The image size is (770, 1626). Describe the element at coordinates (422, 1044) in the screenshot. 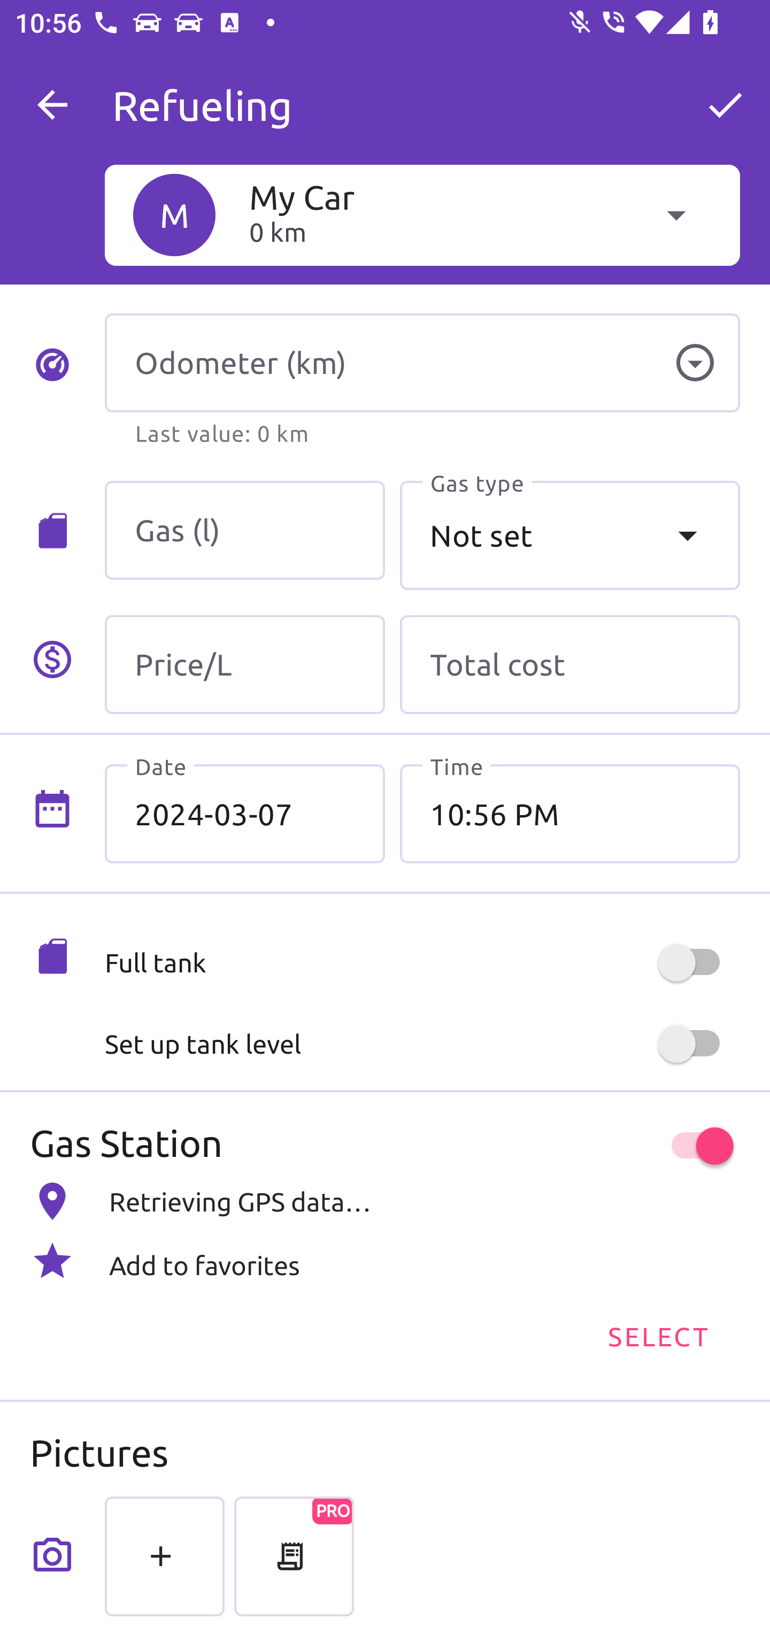

I see `Set up tank level` at that location.